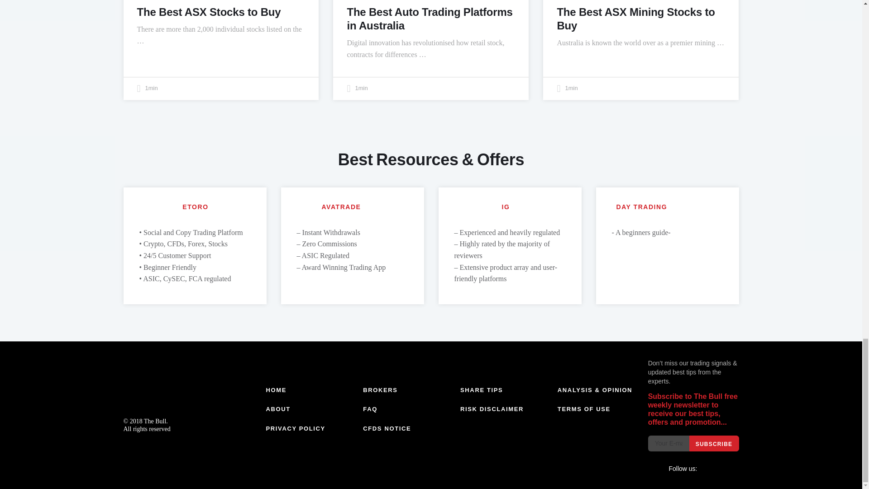 The image size is (869, 489). What do you see at coordinates (430, 19) in the screenshot?
I see `The Best Auto Trading Platforms in Australia` at bounding box center [430, 19].